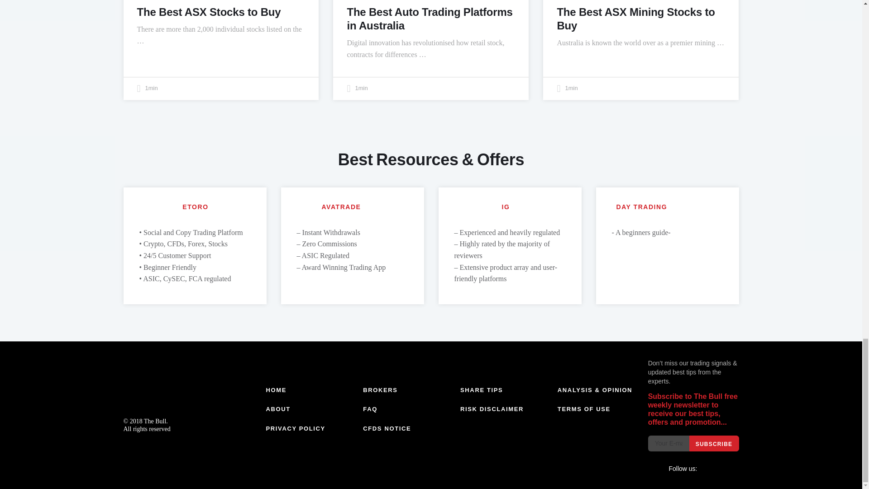 The image size is (869, 489). What do you see at coordinates (430, 19) in the screenshot?
I see `The Best Auto Trading Platforms in Australia` at bounding box center [430, 19].